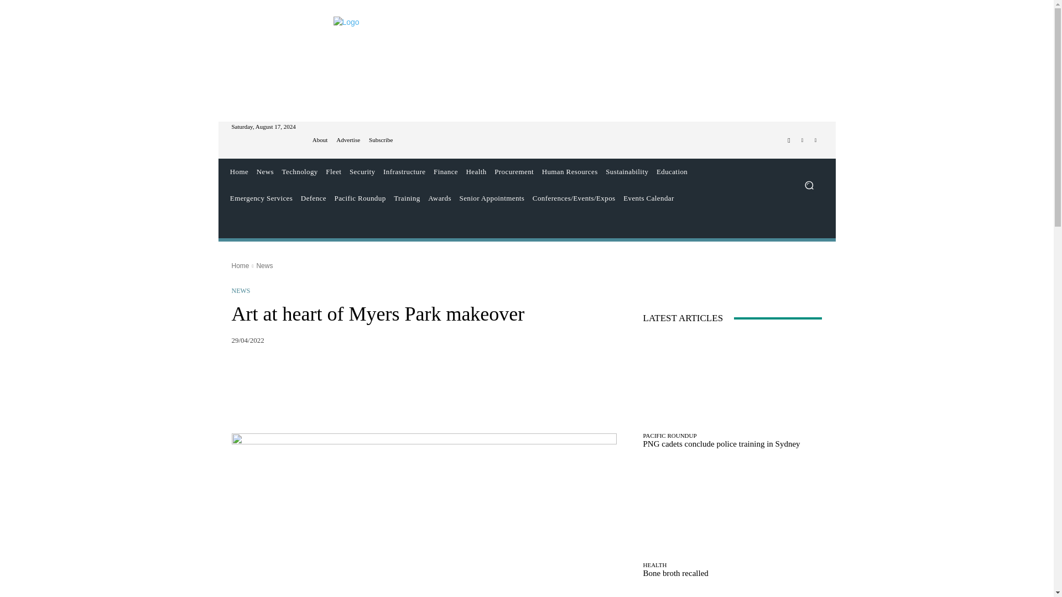 This screenshot has height=597, width=1062. What do you see at coordinates (815, 140) in the screenshot?
I see `Linkedin` at bounding box center [815, 140].